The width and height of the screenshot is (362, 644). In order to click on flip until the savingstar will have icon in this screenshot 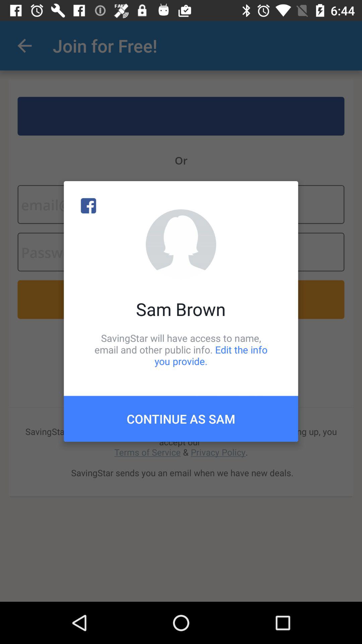, I will do `click(181, 350)`.